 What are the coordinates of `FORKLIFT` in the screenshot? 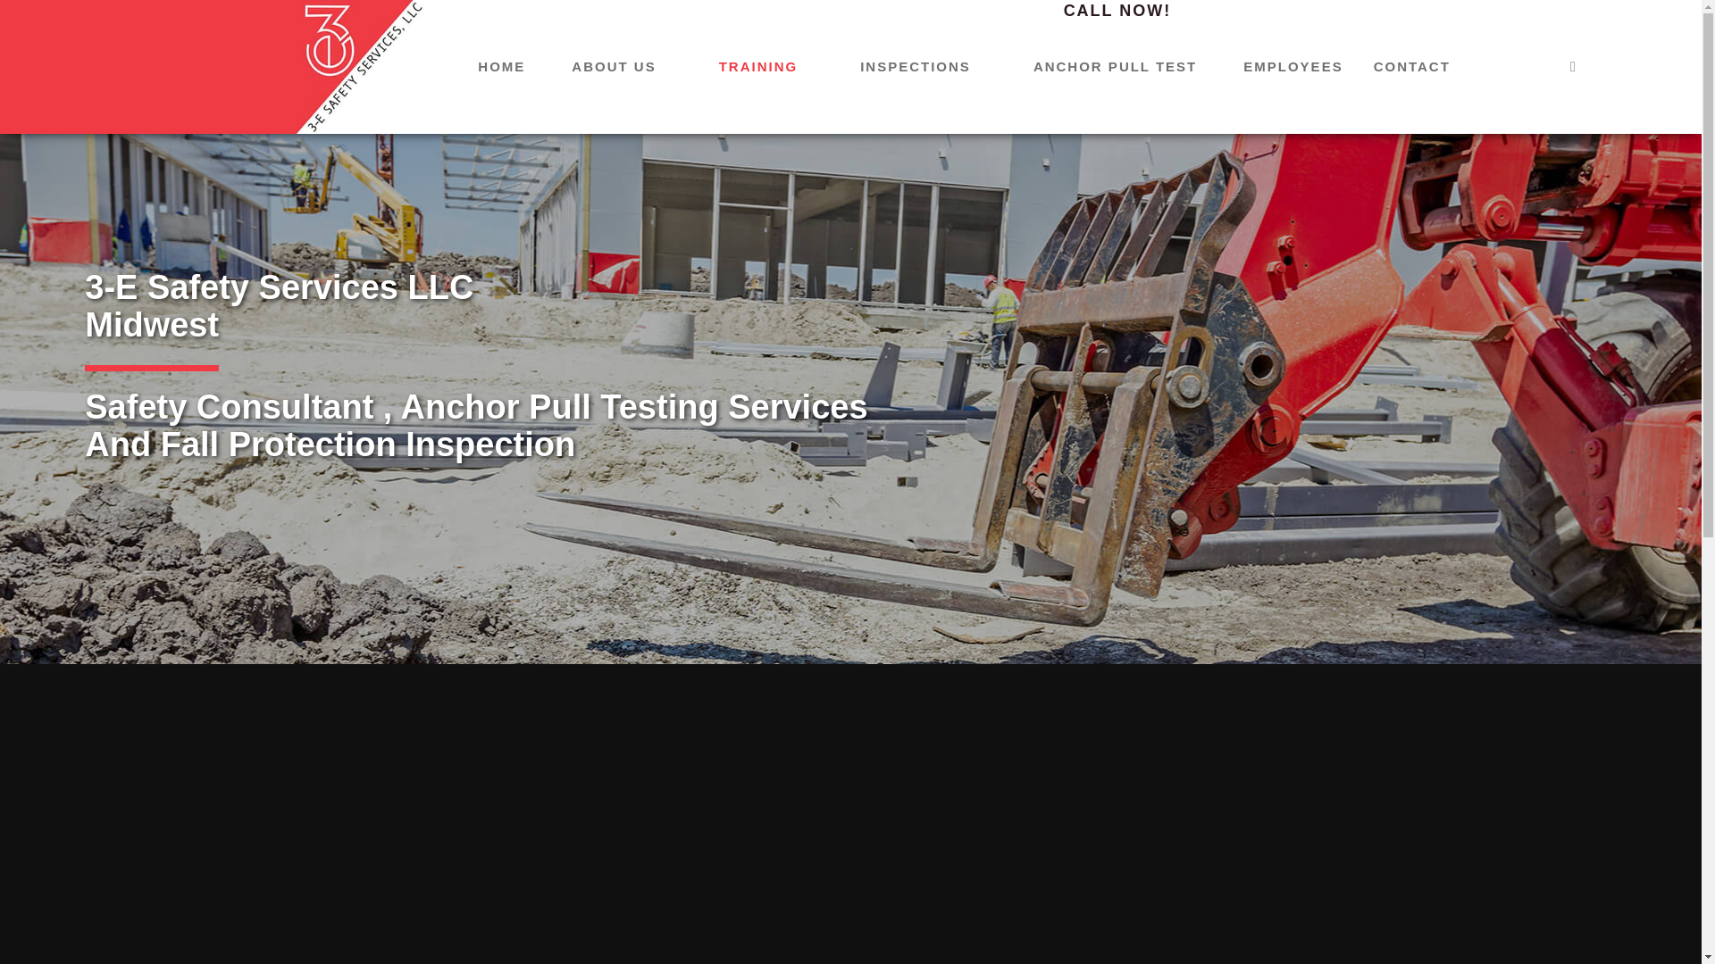 It's located at (759, 156).